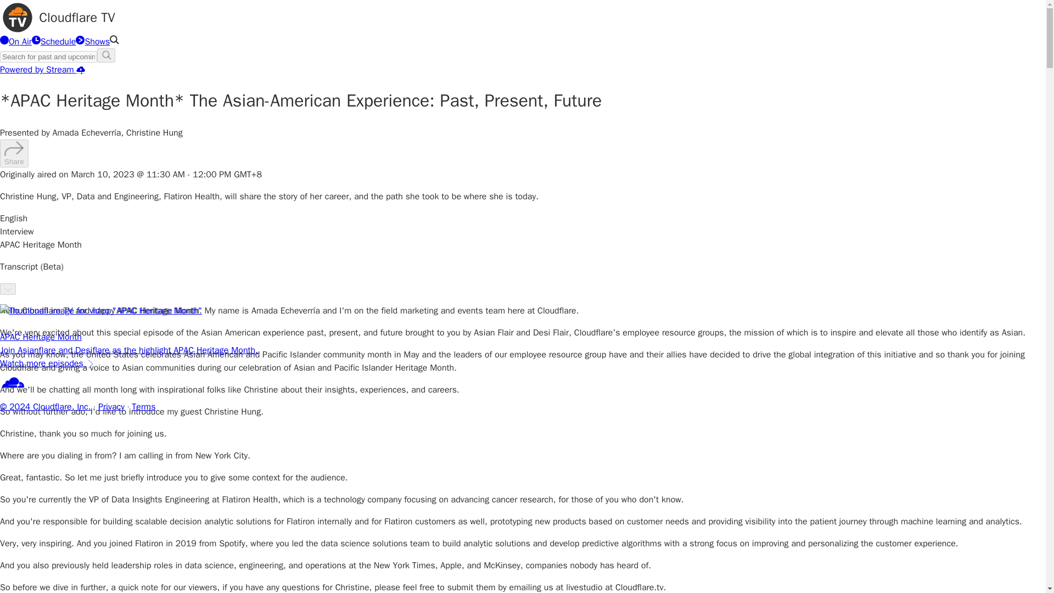 This screenshot has height=593, width=1054. Describe the element at coordinates (15, 42) in the screenshot. I see `On Air` at that location.